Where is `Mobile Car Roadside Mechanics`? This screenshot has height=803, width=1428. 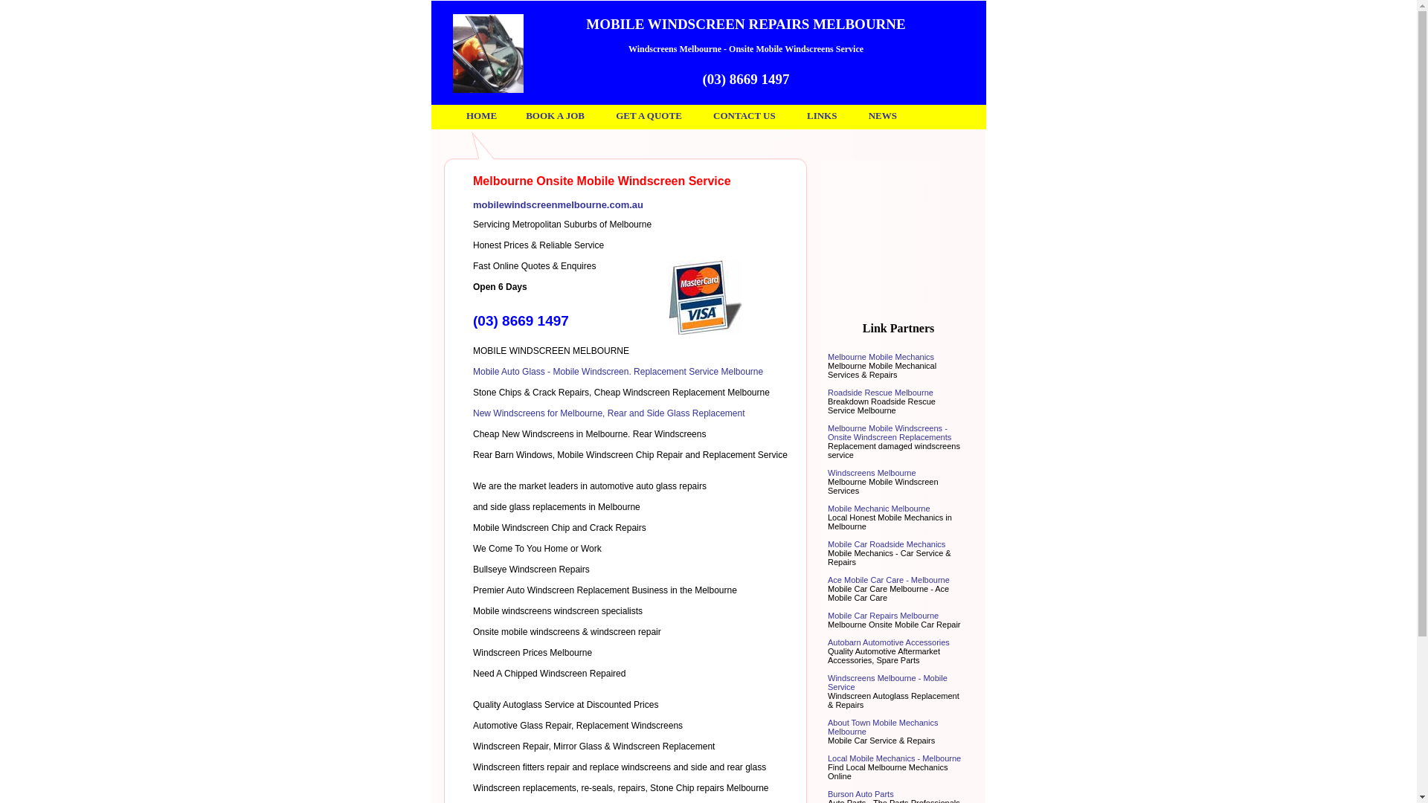 Mobile Car Roadside Mechanics is located at coordinates (887, 544).